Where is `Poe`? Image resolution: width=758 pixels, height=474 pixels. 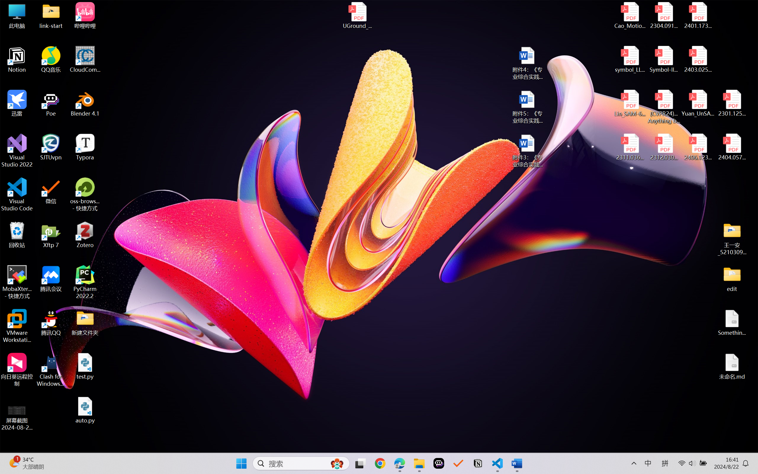
Poe is located at coordinates (51, 103).